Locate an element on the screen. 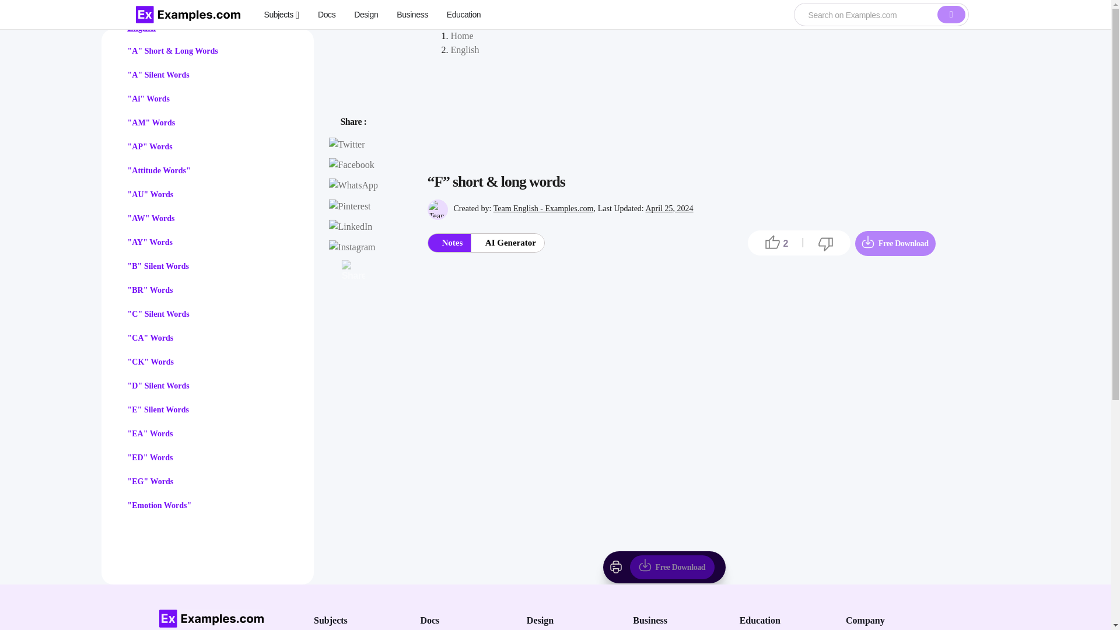 Image resolution: width=1120 pixels, height=630 pixels. Team English - Examples.com is located at coordinates (544, 208).